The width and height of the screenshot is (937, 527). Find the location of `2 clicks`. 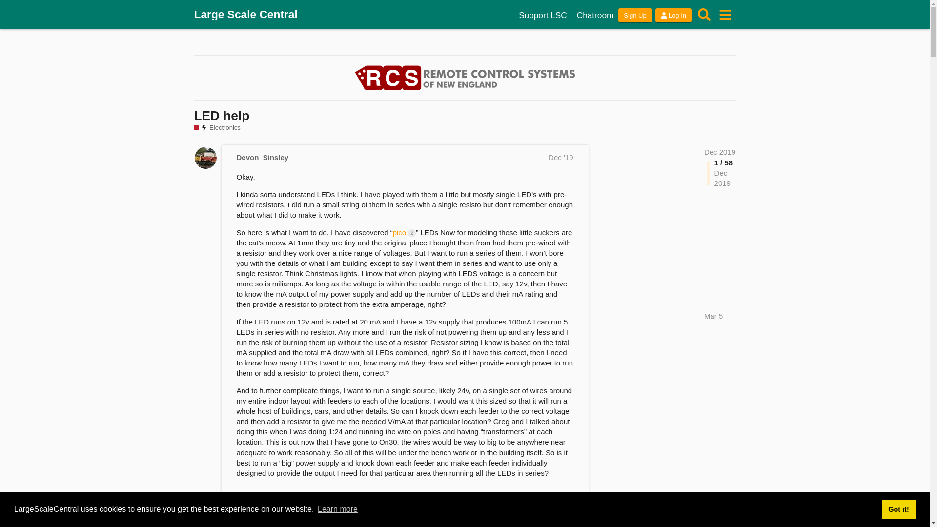

2 clicks is located at coordinates (412, 233).